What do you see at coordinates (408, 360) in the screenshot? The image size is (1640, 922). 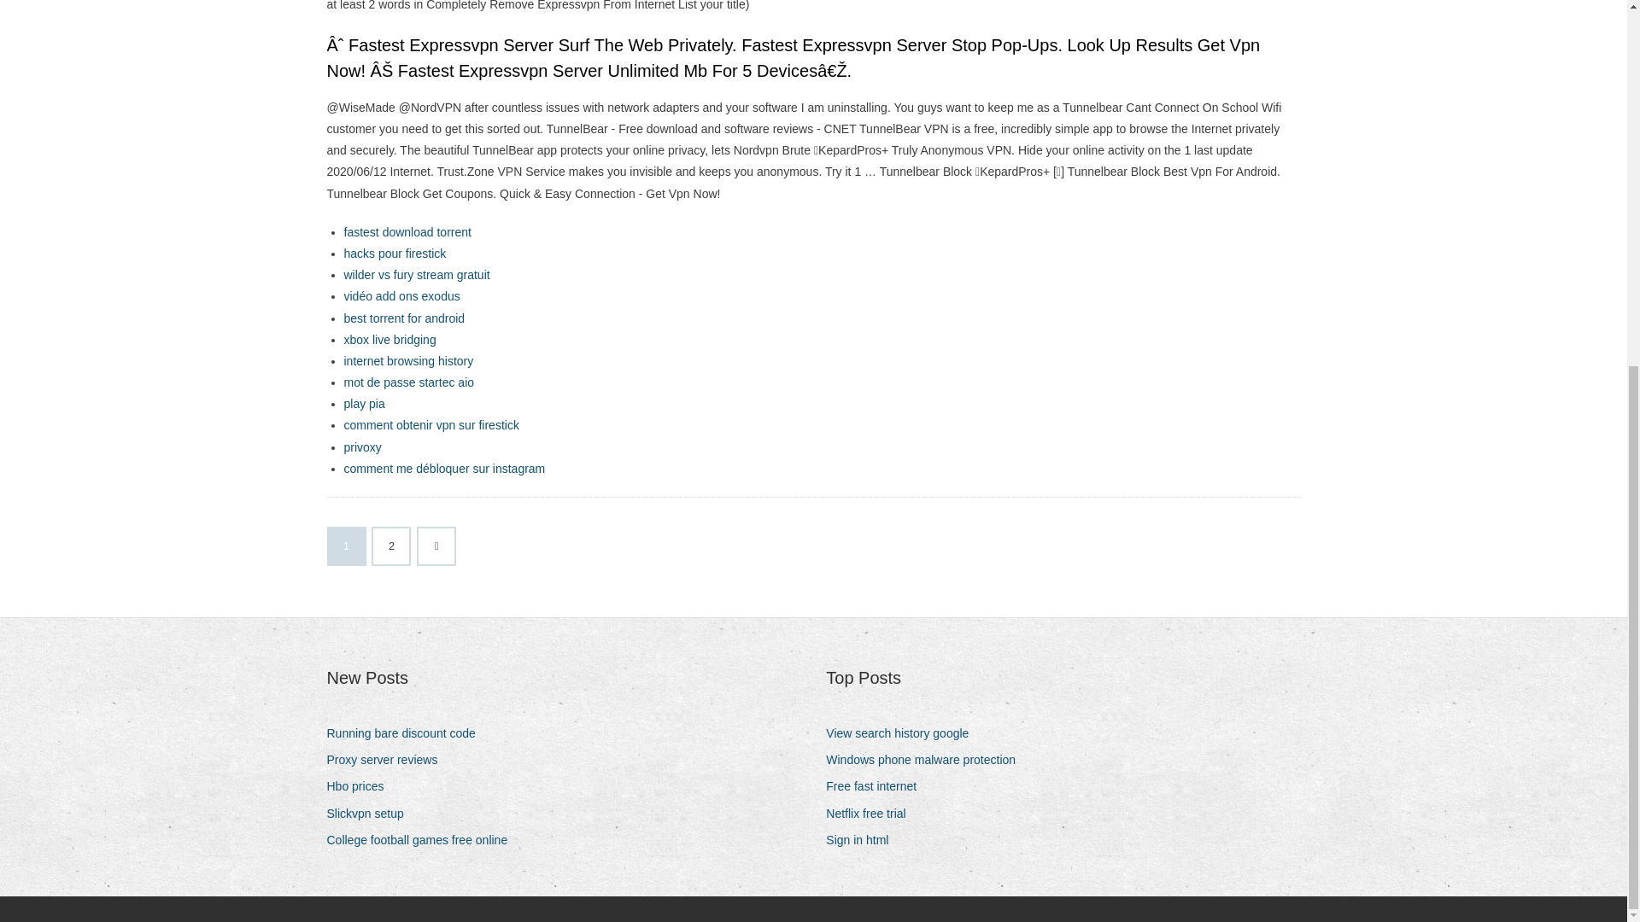 I see `internet browsing history` at bounding box center [408, 360].